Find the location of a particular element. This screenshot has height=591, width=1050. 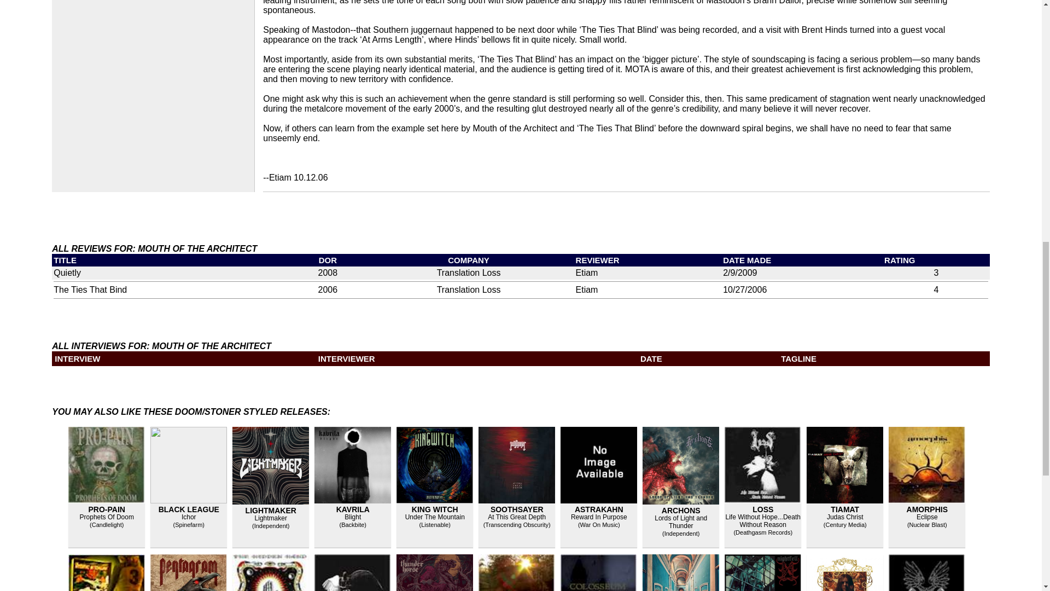

Prophets Of Doom is located at coordinates (107, 517).